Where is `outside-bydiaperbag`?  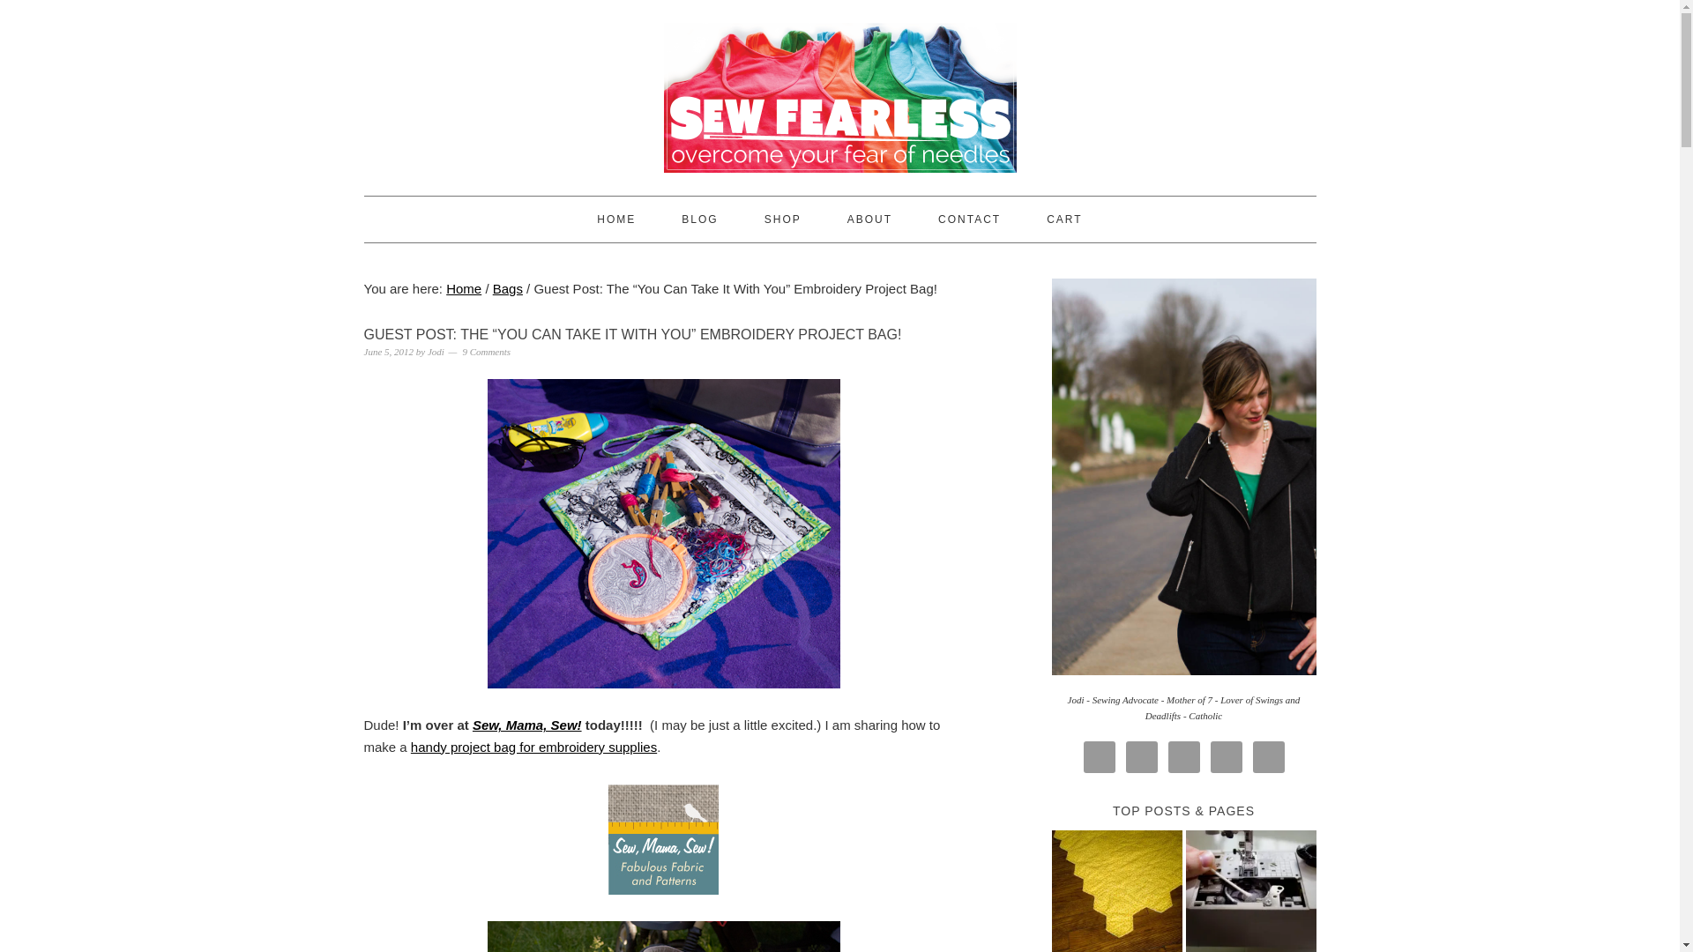
outside-bydiaperbag is located at coordinates (663, 936).